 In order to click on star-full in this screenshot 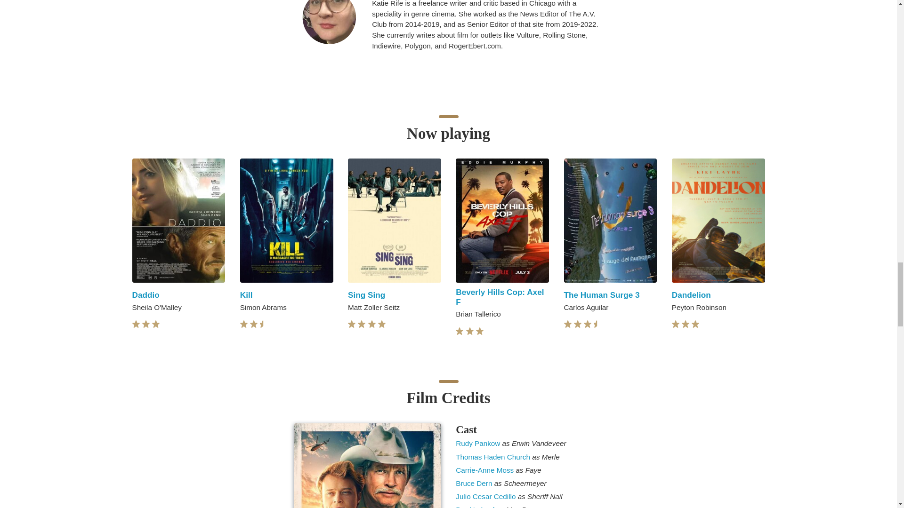, I will do `click(155, 324)`.